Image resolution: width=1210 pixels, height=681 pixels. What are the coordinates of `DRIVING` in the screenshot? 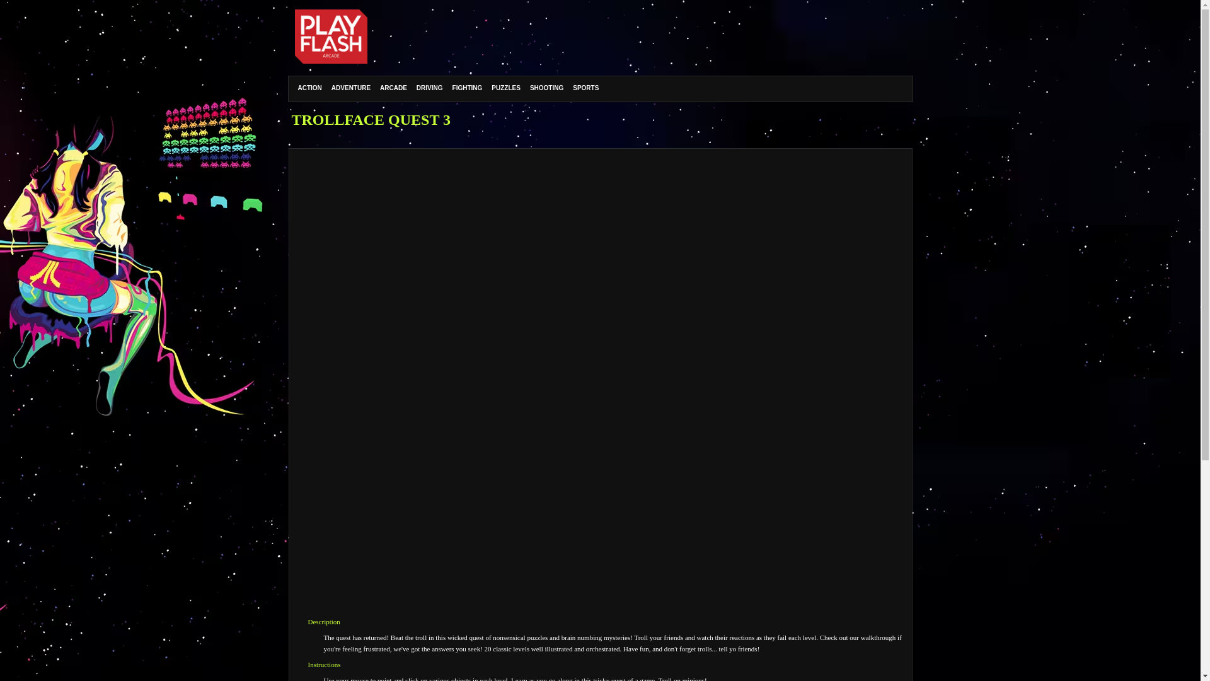 It's located at (430, 88).